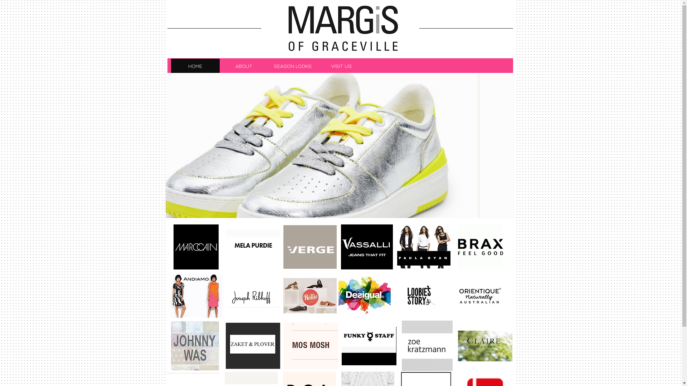 The image size is (687, 386). Describe the element at coordinates (293, 66) in the screenshot. I see `SEASON LOOKS` at that location.